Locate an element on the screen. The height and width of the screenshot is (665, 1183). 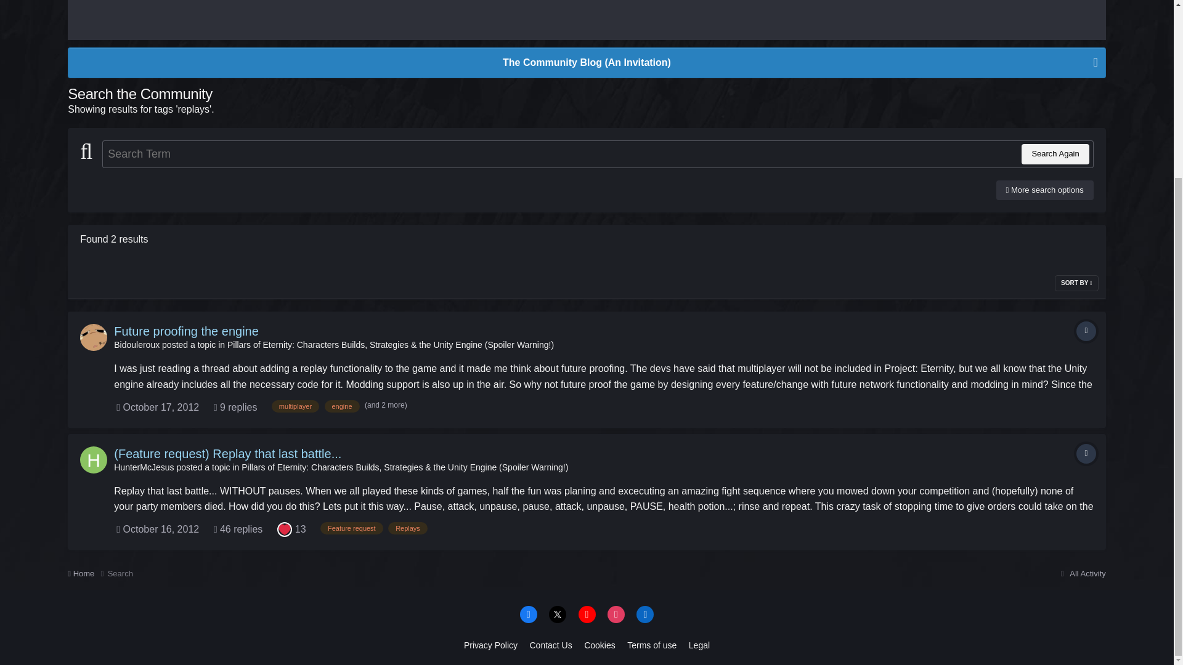
Go to HunterMcJesus's profile is located at coordinates (144, 467).